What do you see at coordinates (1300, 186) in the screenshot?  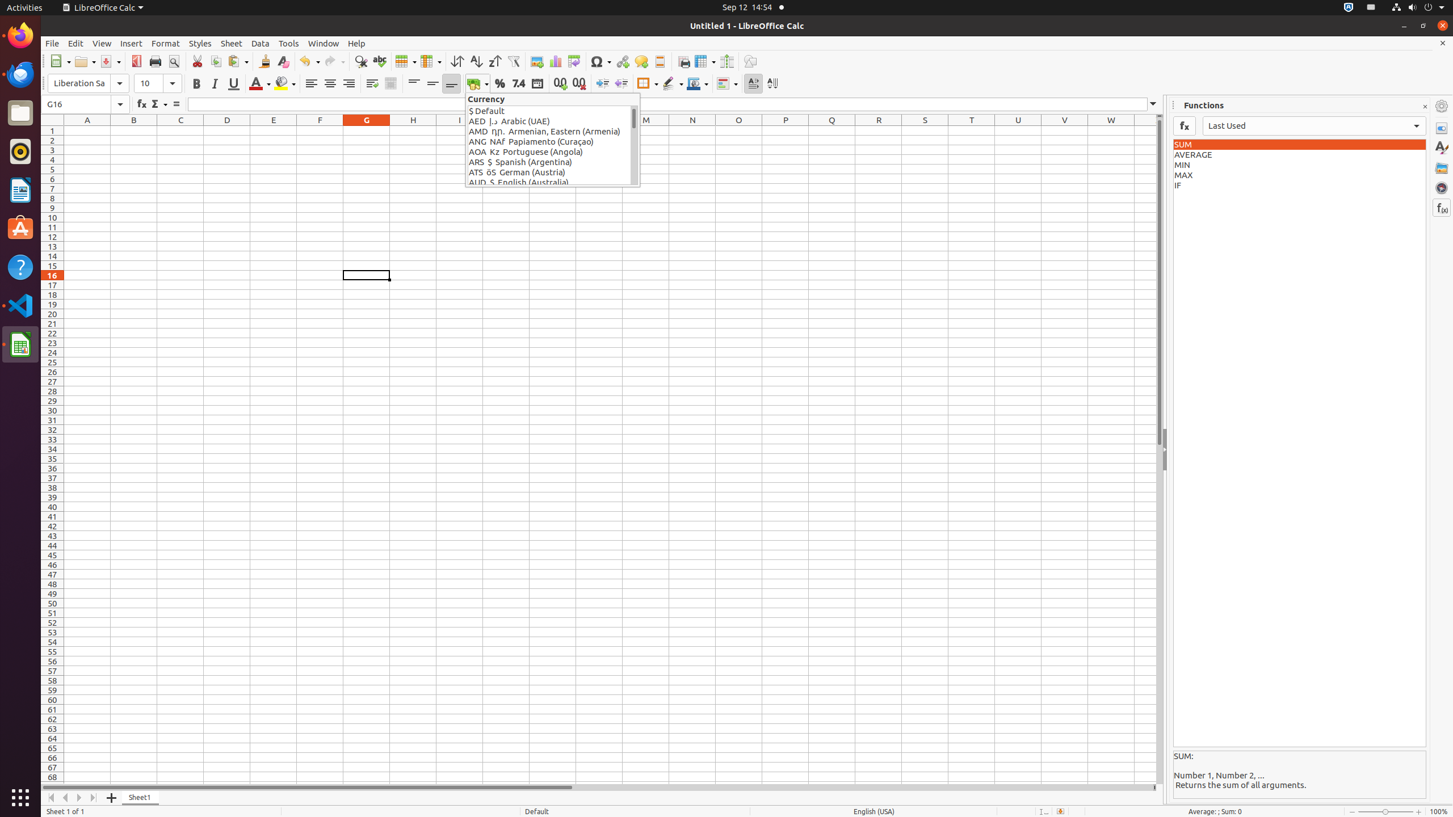 I see `IF` at bounding box center [1300, 186].